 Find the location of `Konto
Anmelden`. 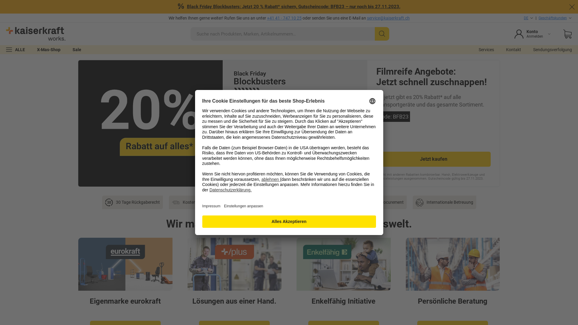

Konto
Anmelden is located at coordinates (533, 34).